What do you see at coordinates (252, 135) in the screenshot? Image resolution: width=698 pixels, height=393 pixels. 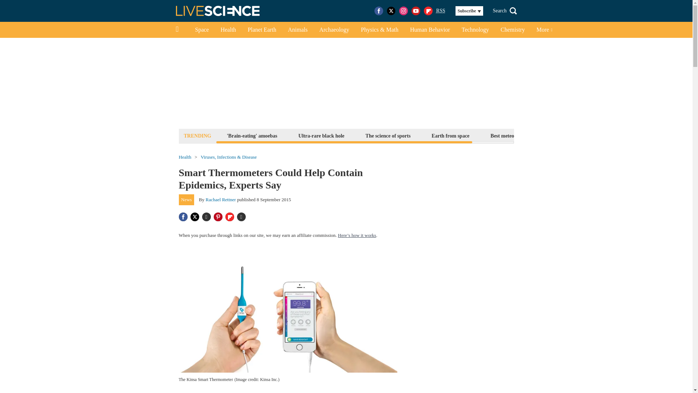 I see `'Brain-eating' amoebas` at bounding box center [252, 135].